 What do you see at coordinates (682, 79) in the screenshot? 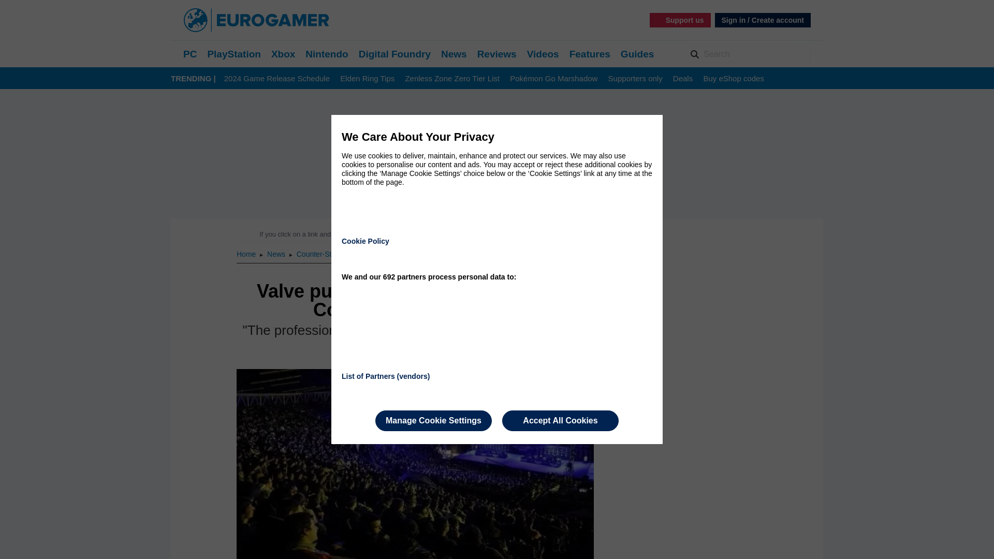
I see `Deals` at bounding box center [682, 79].